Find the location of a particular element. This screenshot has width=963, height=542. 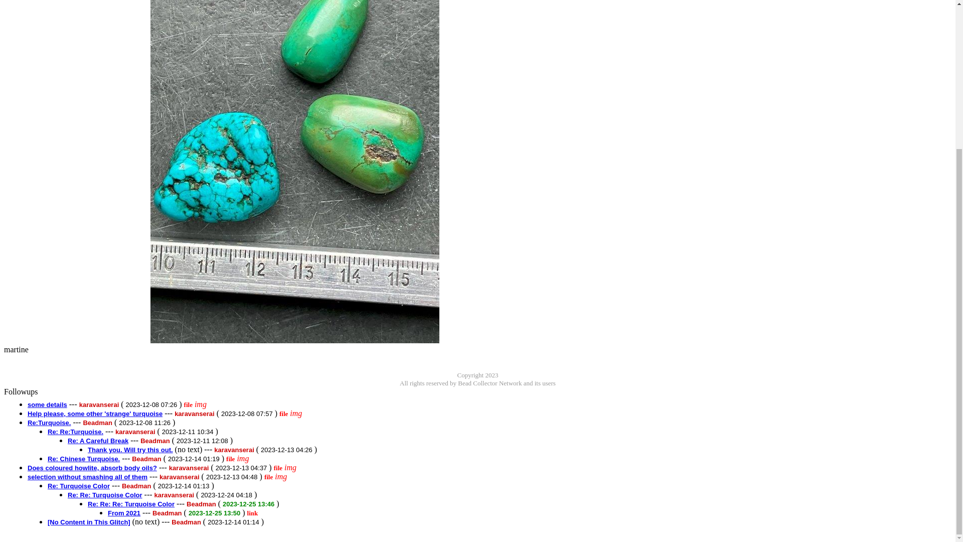

Re:Turquoise. is located at coordinates (49, 422).